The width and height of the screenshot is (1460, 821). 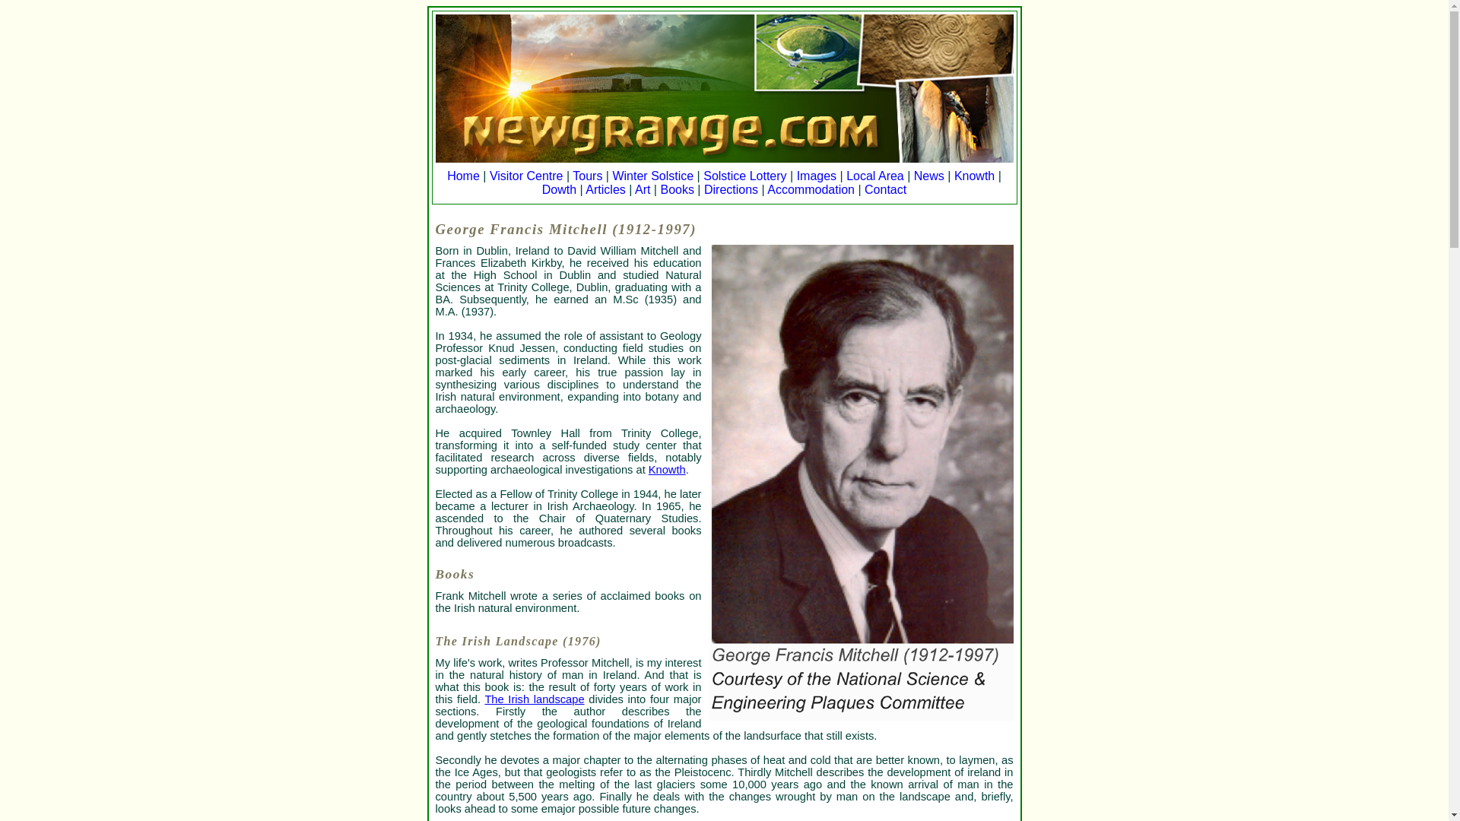 I want to click on Solstice Lottery, so click(x=745, y=175).